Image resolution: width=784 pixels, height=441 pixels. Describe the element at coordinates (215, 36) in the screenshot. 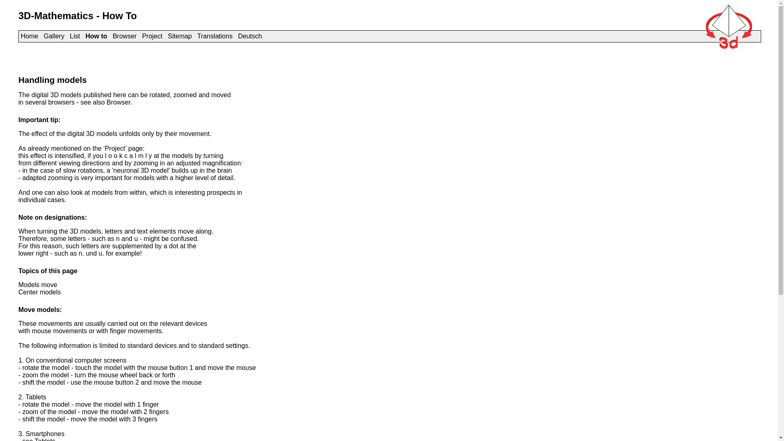

I see `Translations` at that location.